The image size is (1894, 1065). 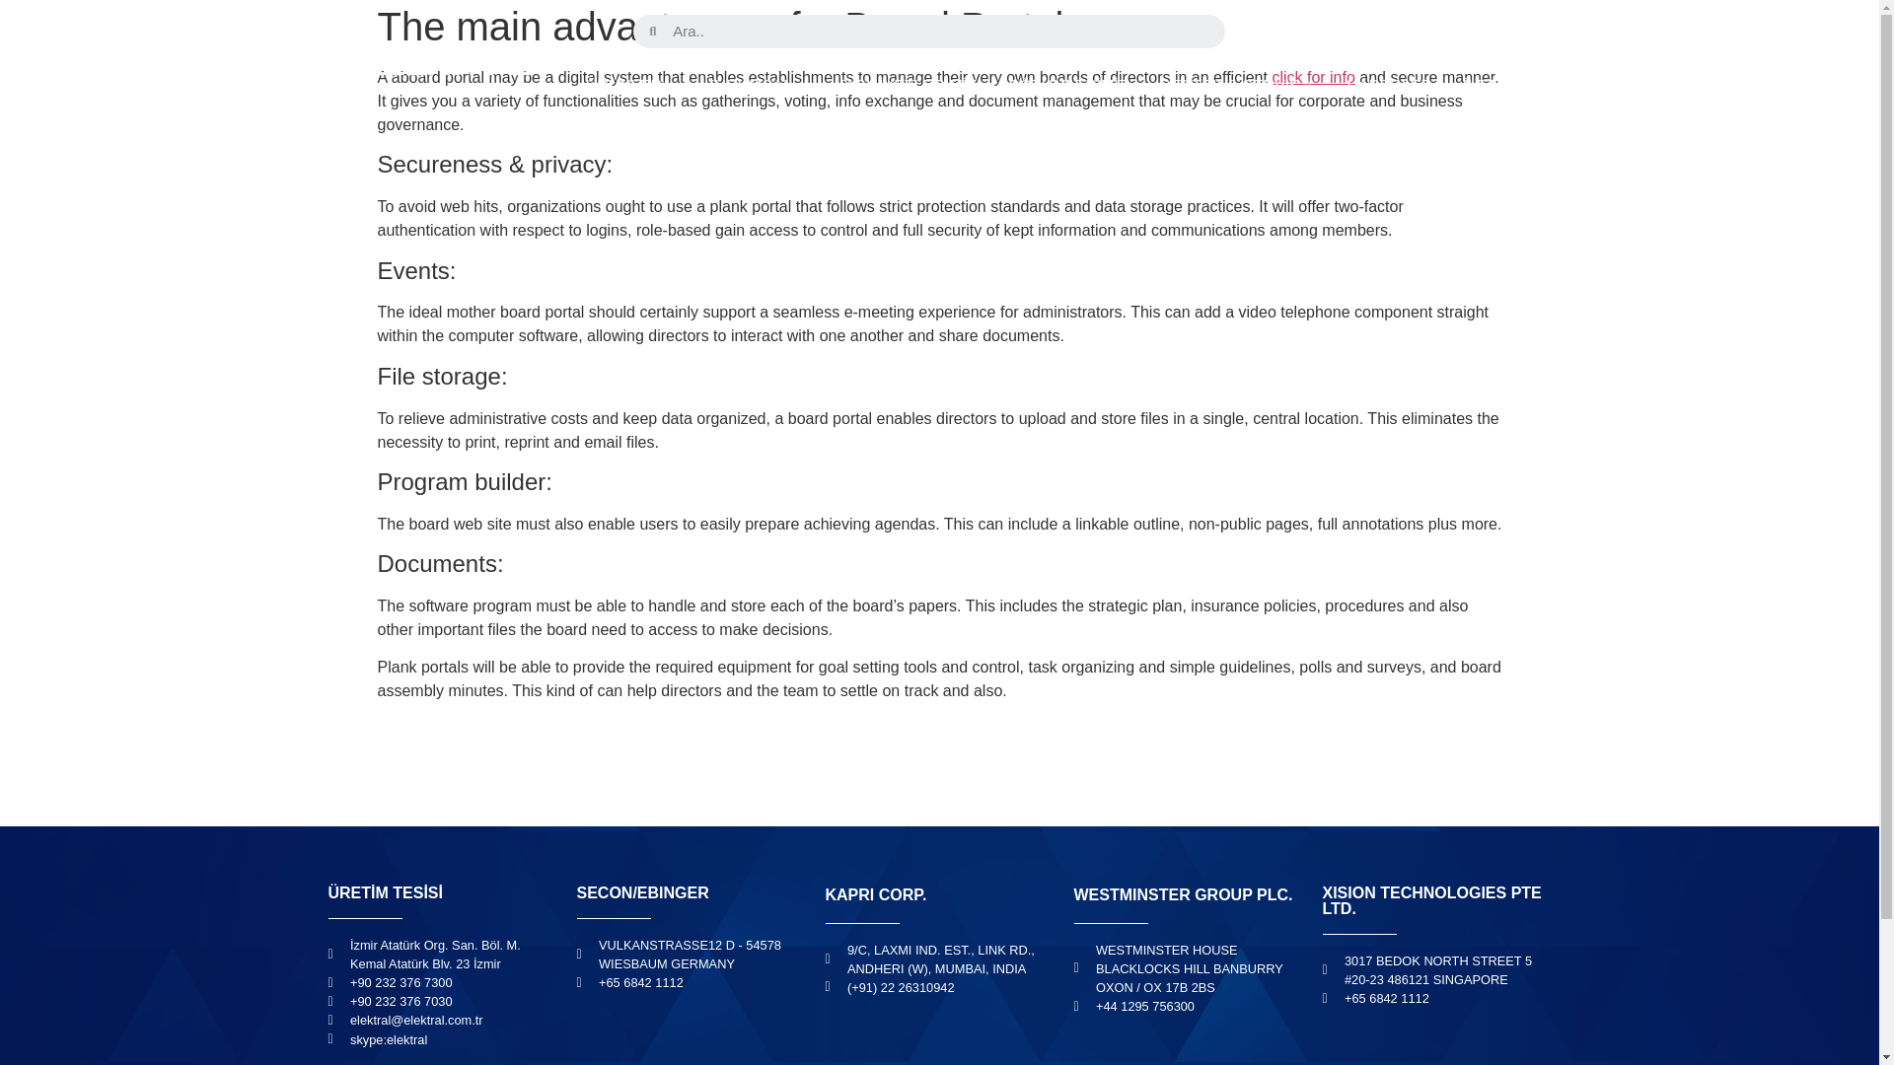 What do you see at coordinates (941, 30) in the screenshot?
I see `Search` at bounding box center [941, 30].